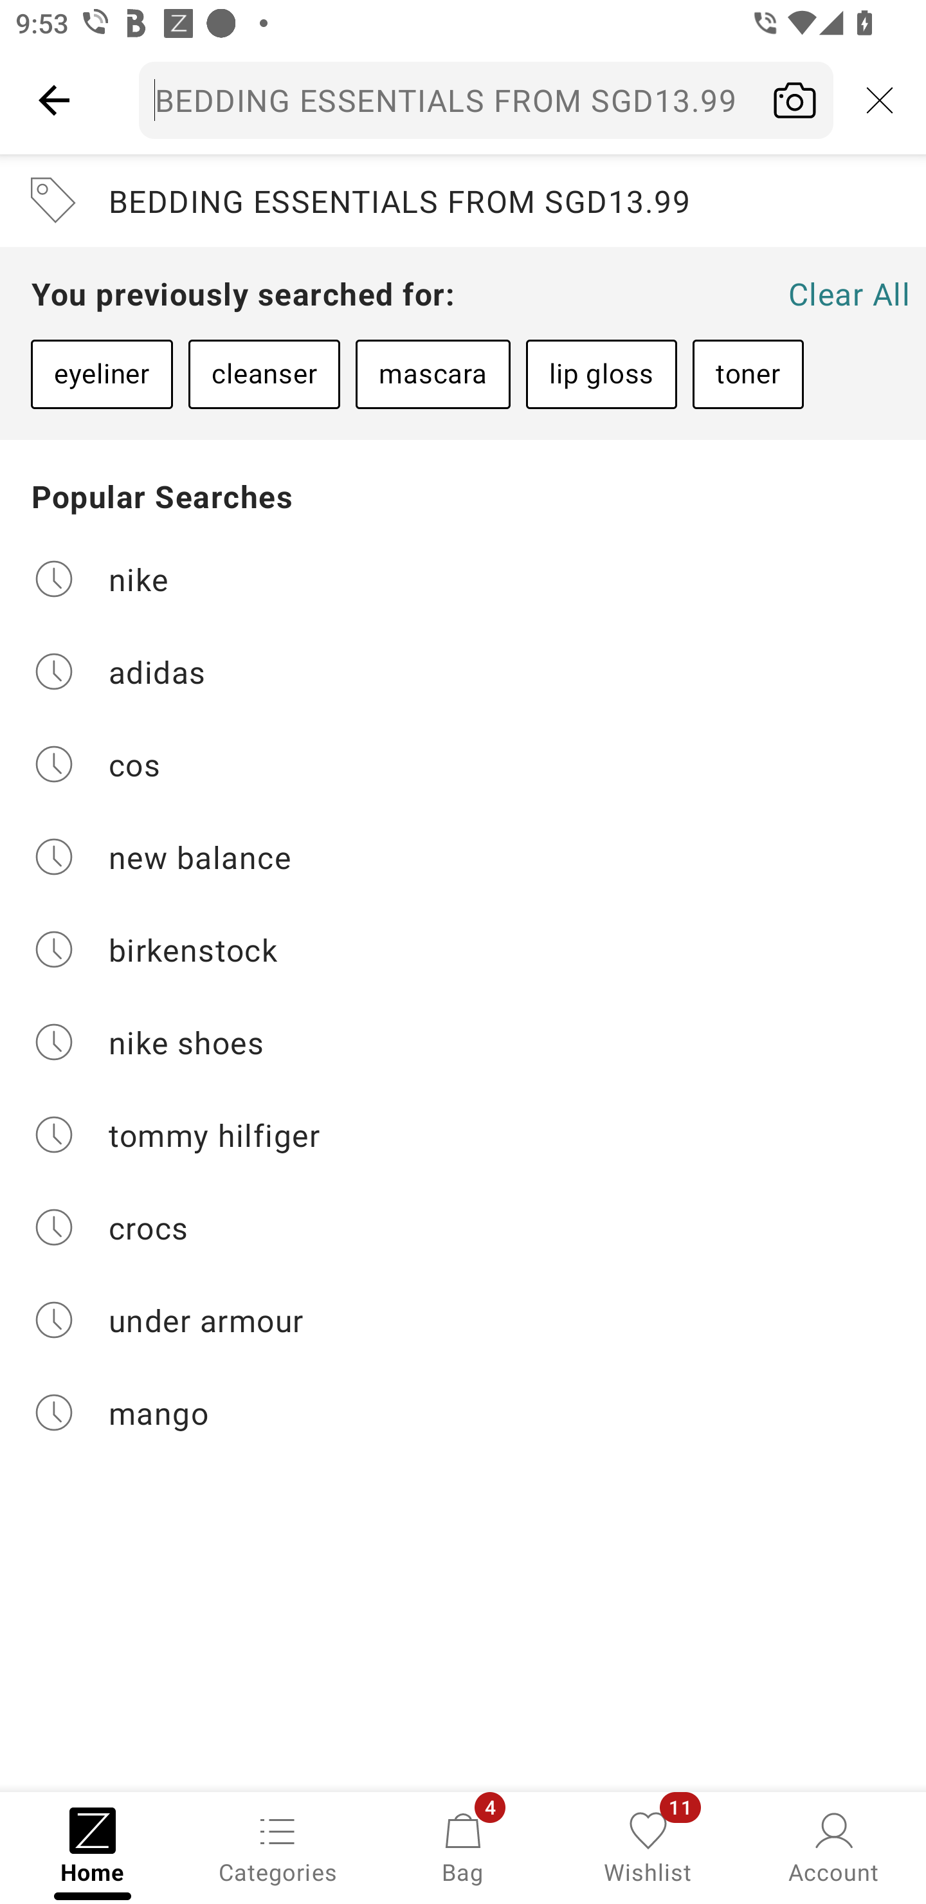 The image size is (926, 1904). What do you see at coordinates (278, 1846) in the screenshot?
I see `Categories` at bounding box center [278, 1846].